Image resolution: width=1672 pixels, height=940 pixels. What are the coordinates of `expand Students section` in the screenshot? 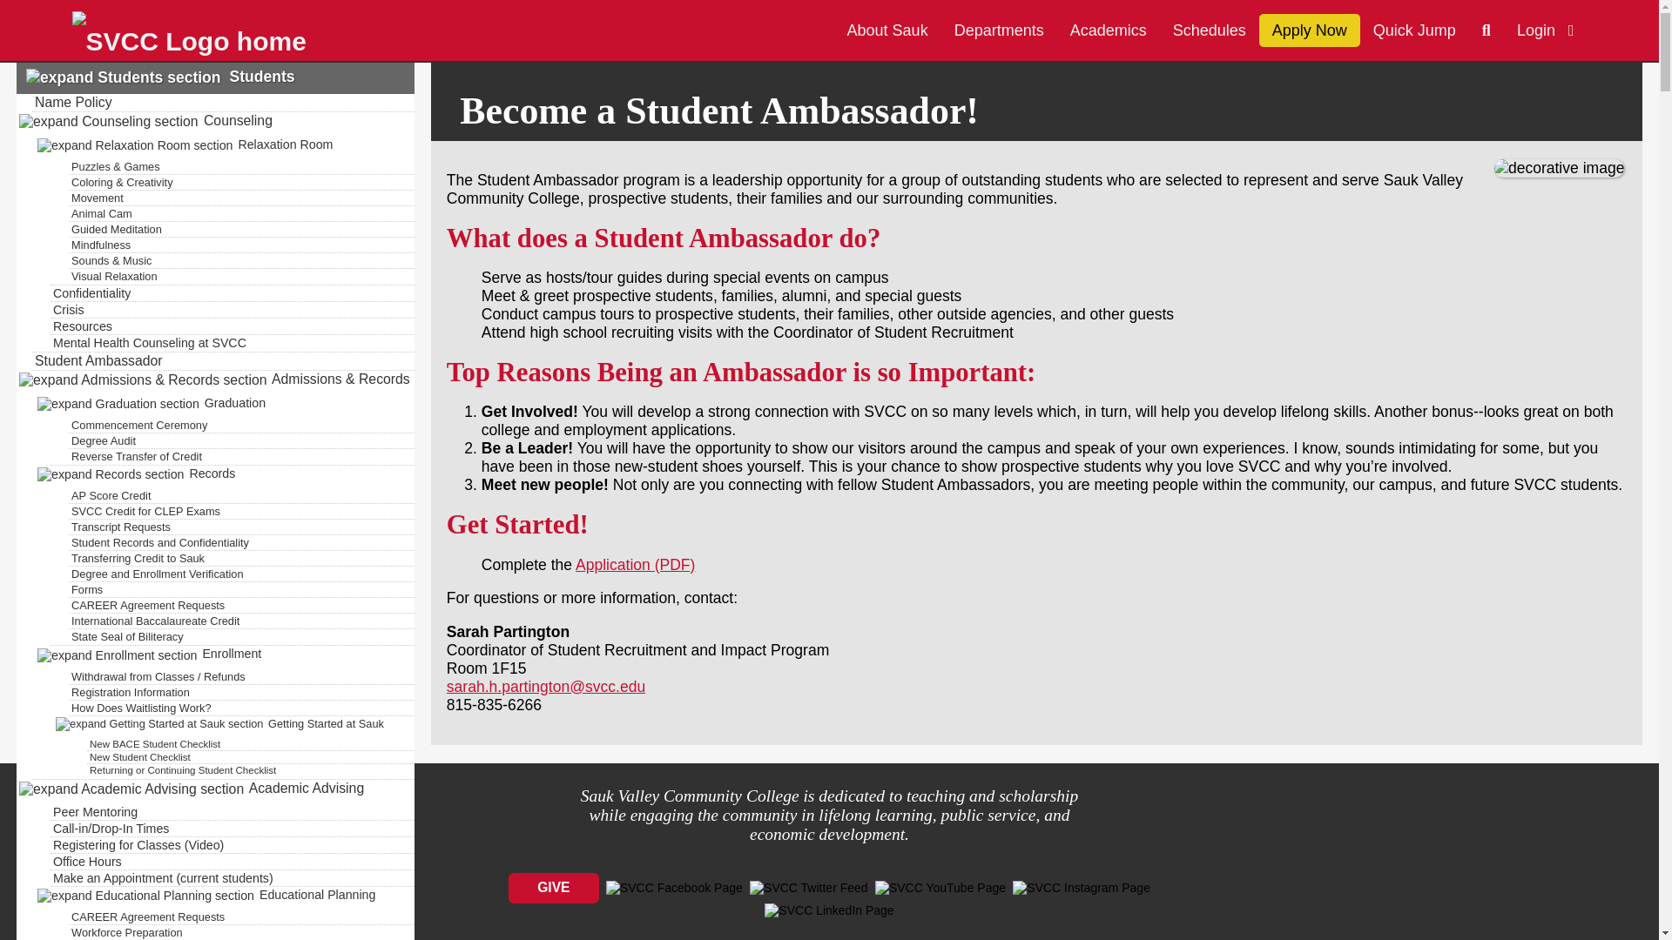 It's located at (119, 77).